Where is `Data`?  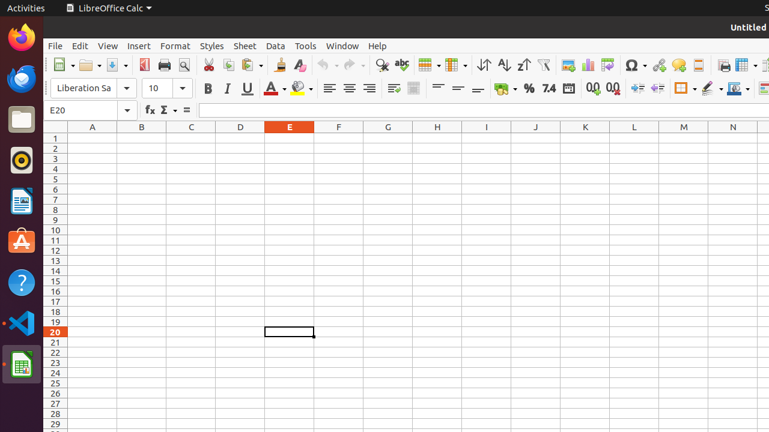 Data is located at coordinates (276, 46).